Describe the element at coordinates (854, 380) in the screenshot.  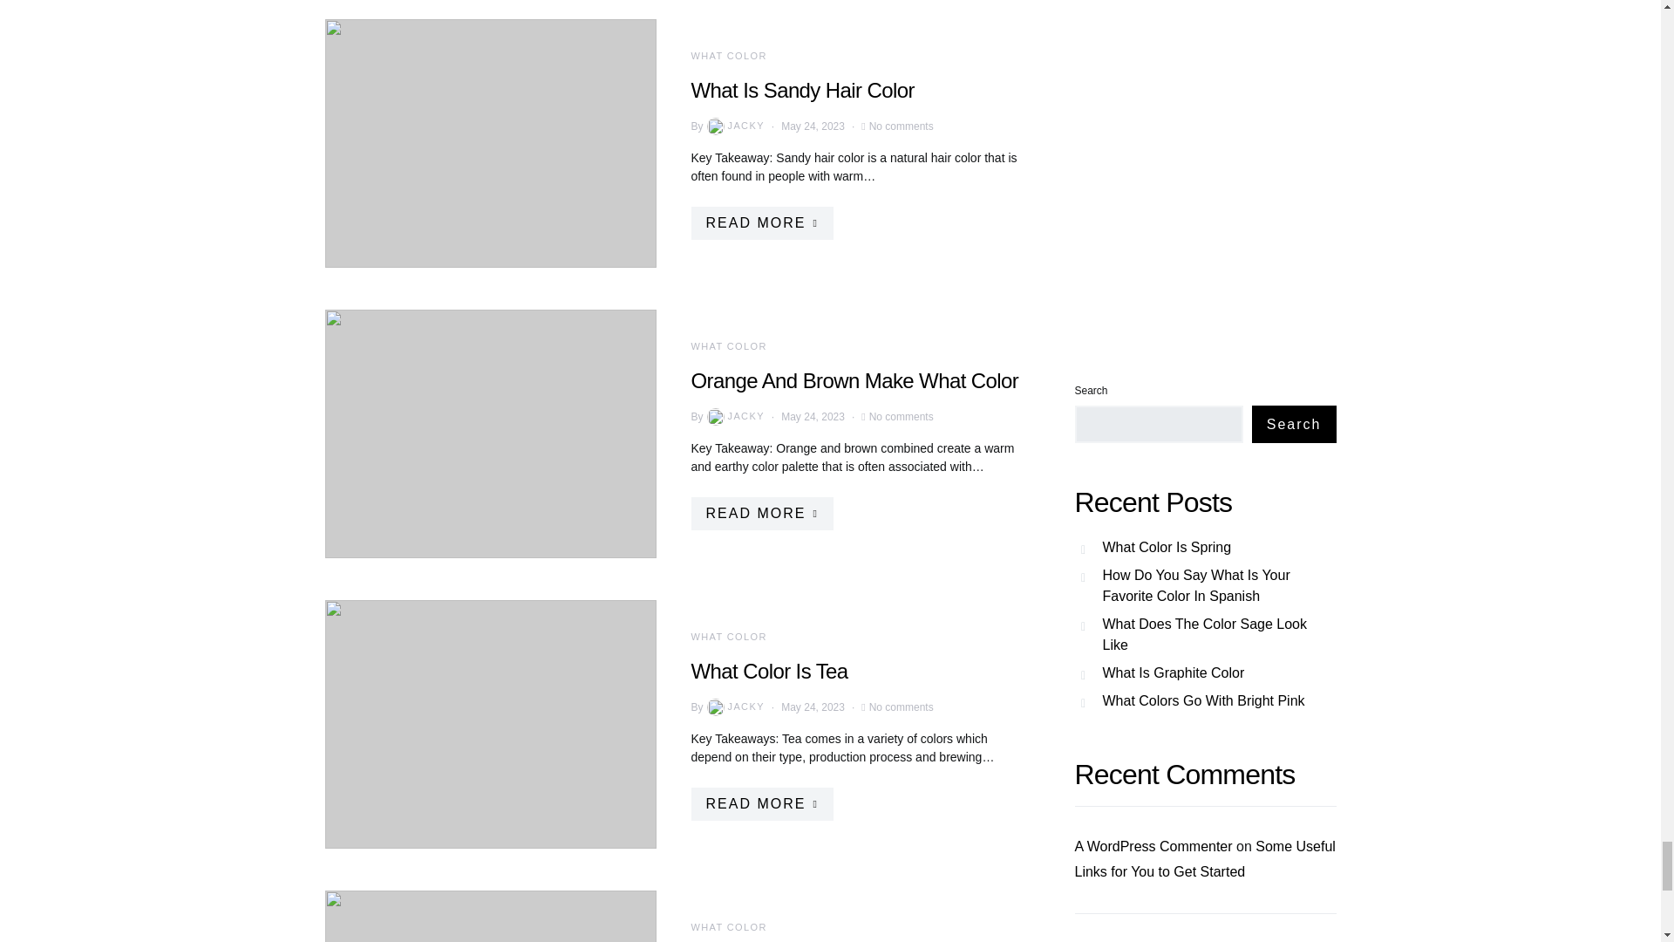
I see `Orange And Brown Make What Color` at that location.